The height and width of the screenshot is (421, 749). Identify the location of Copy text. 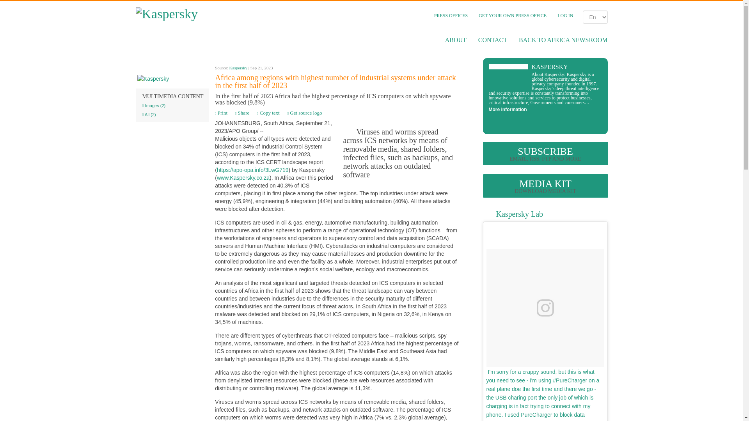
(268, 113).